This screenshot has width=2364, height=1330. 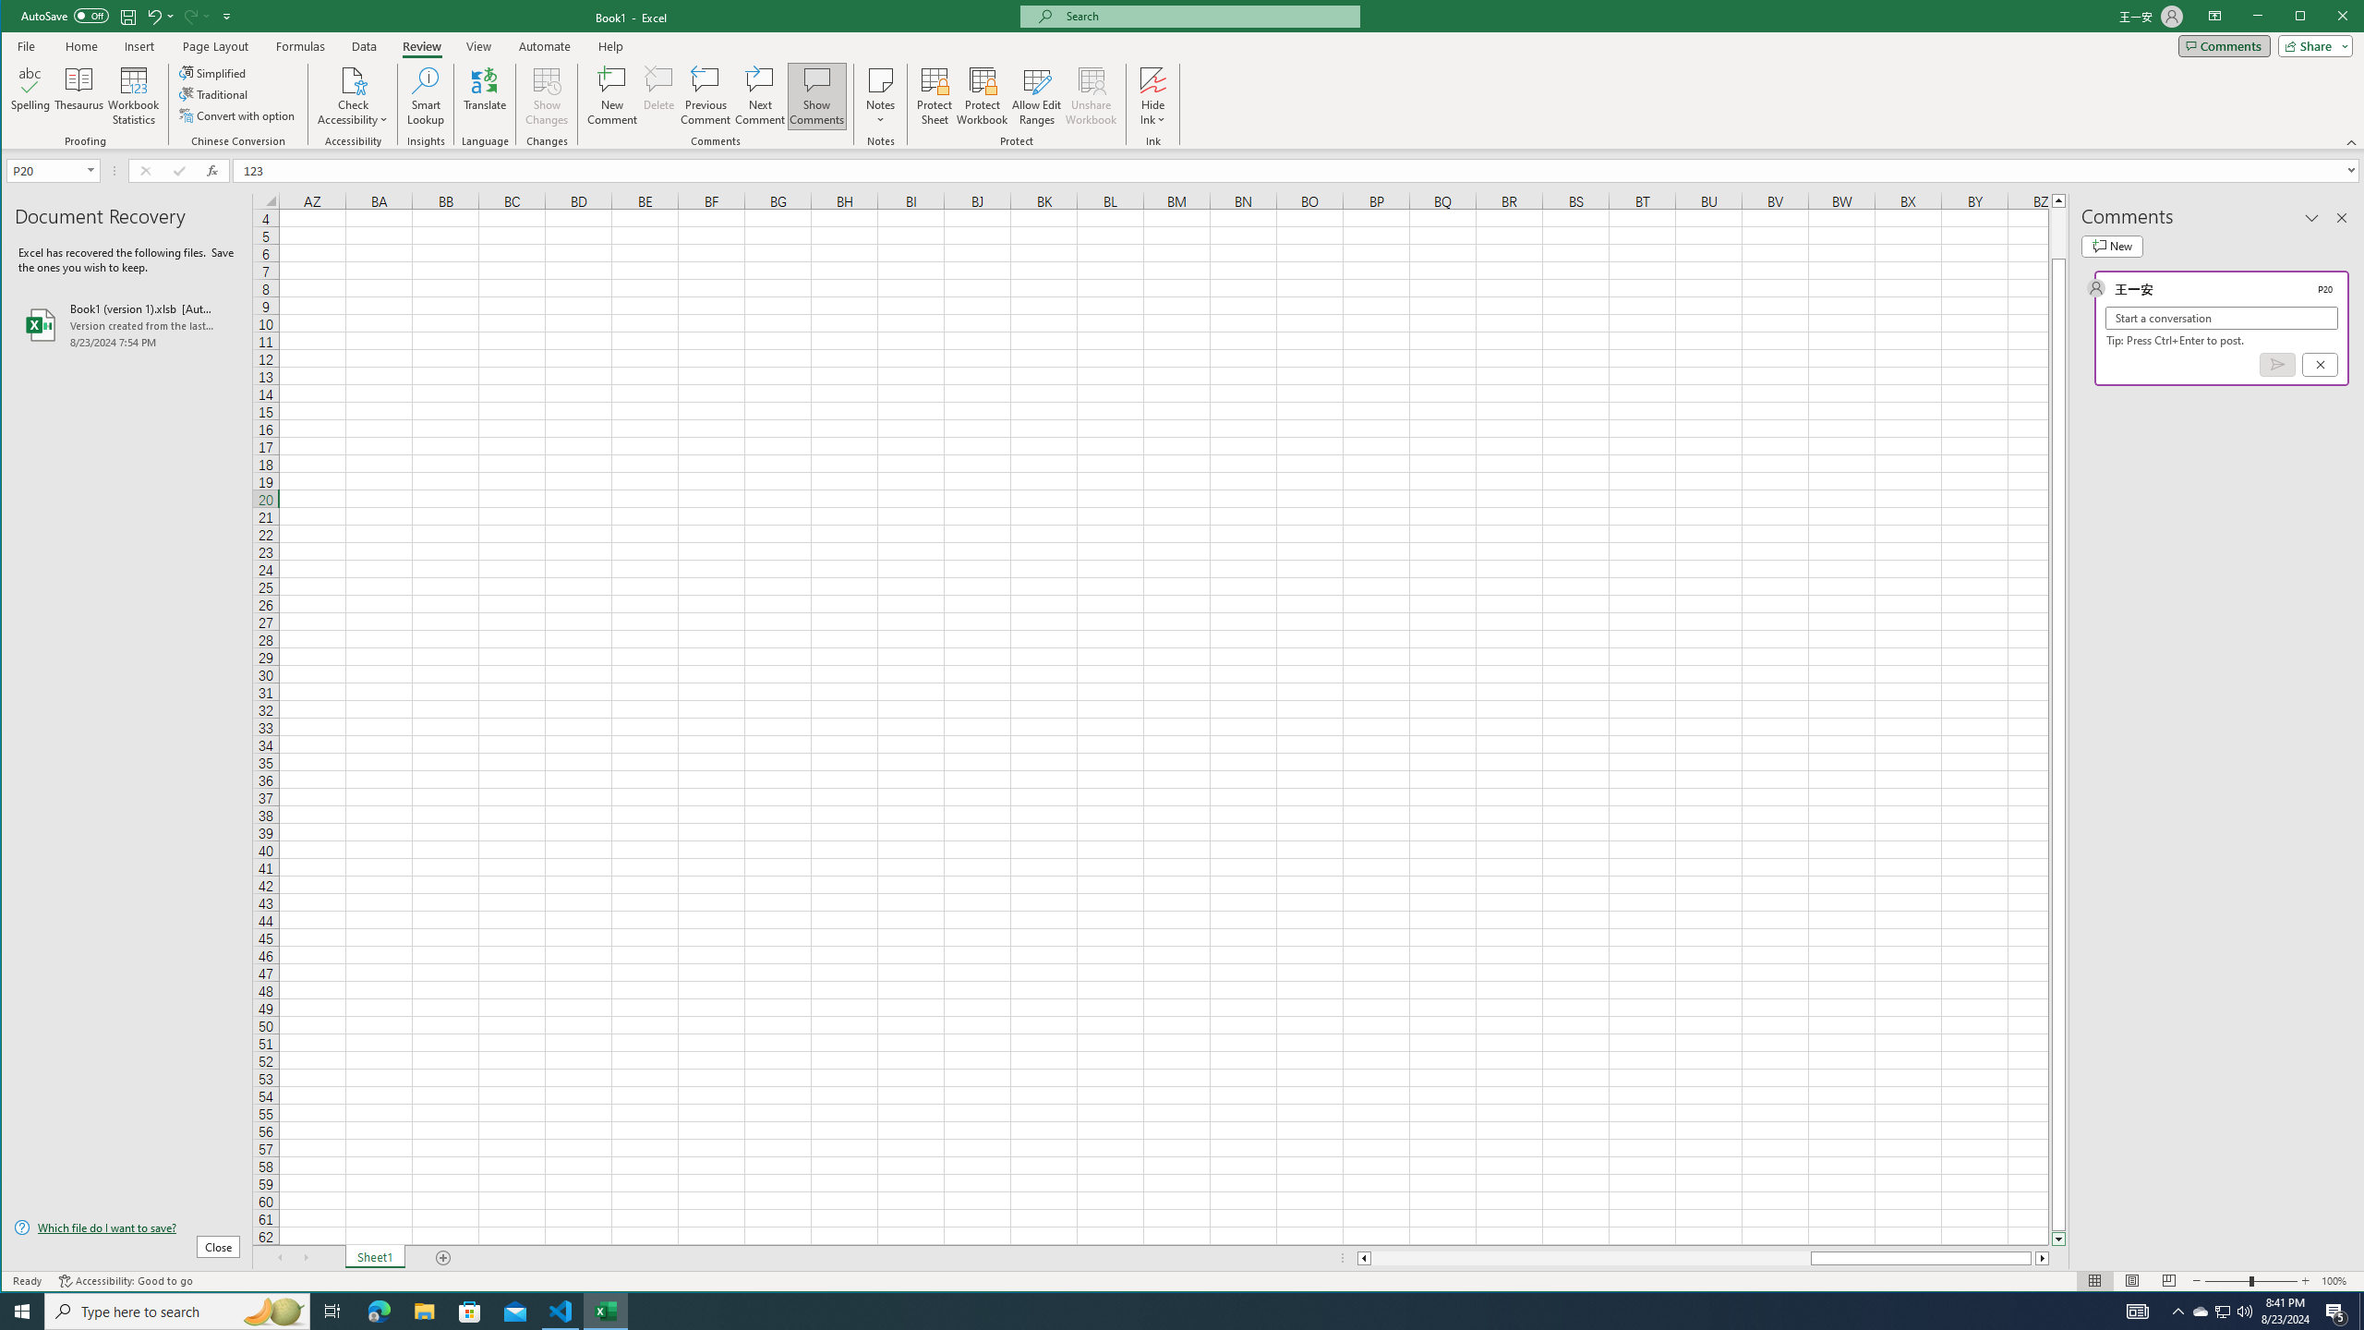 I want to click on Running applications, so click(x=1165, y=1312).